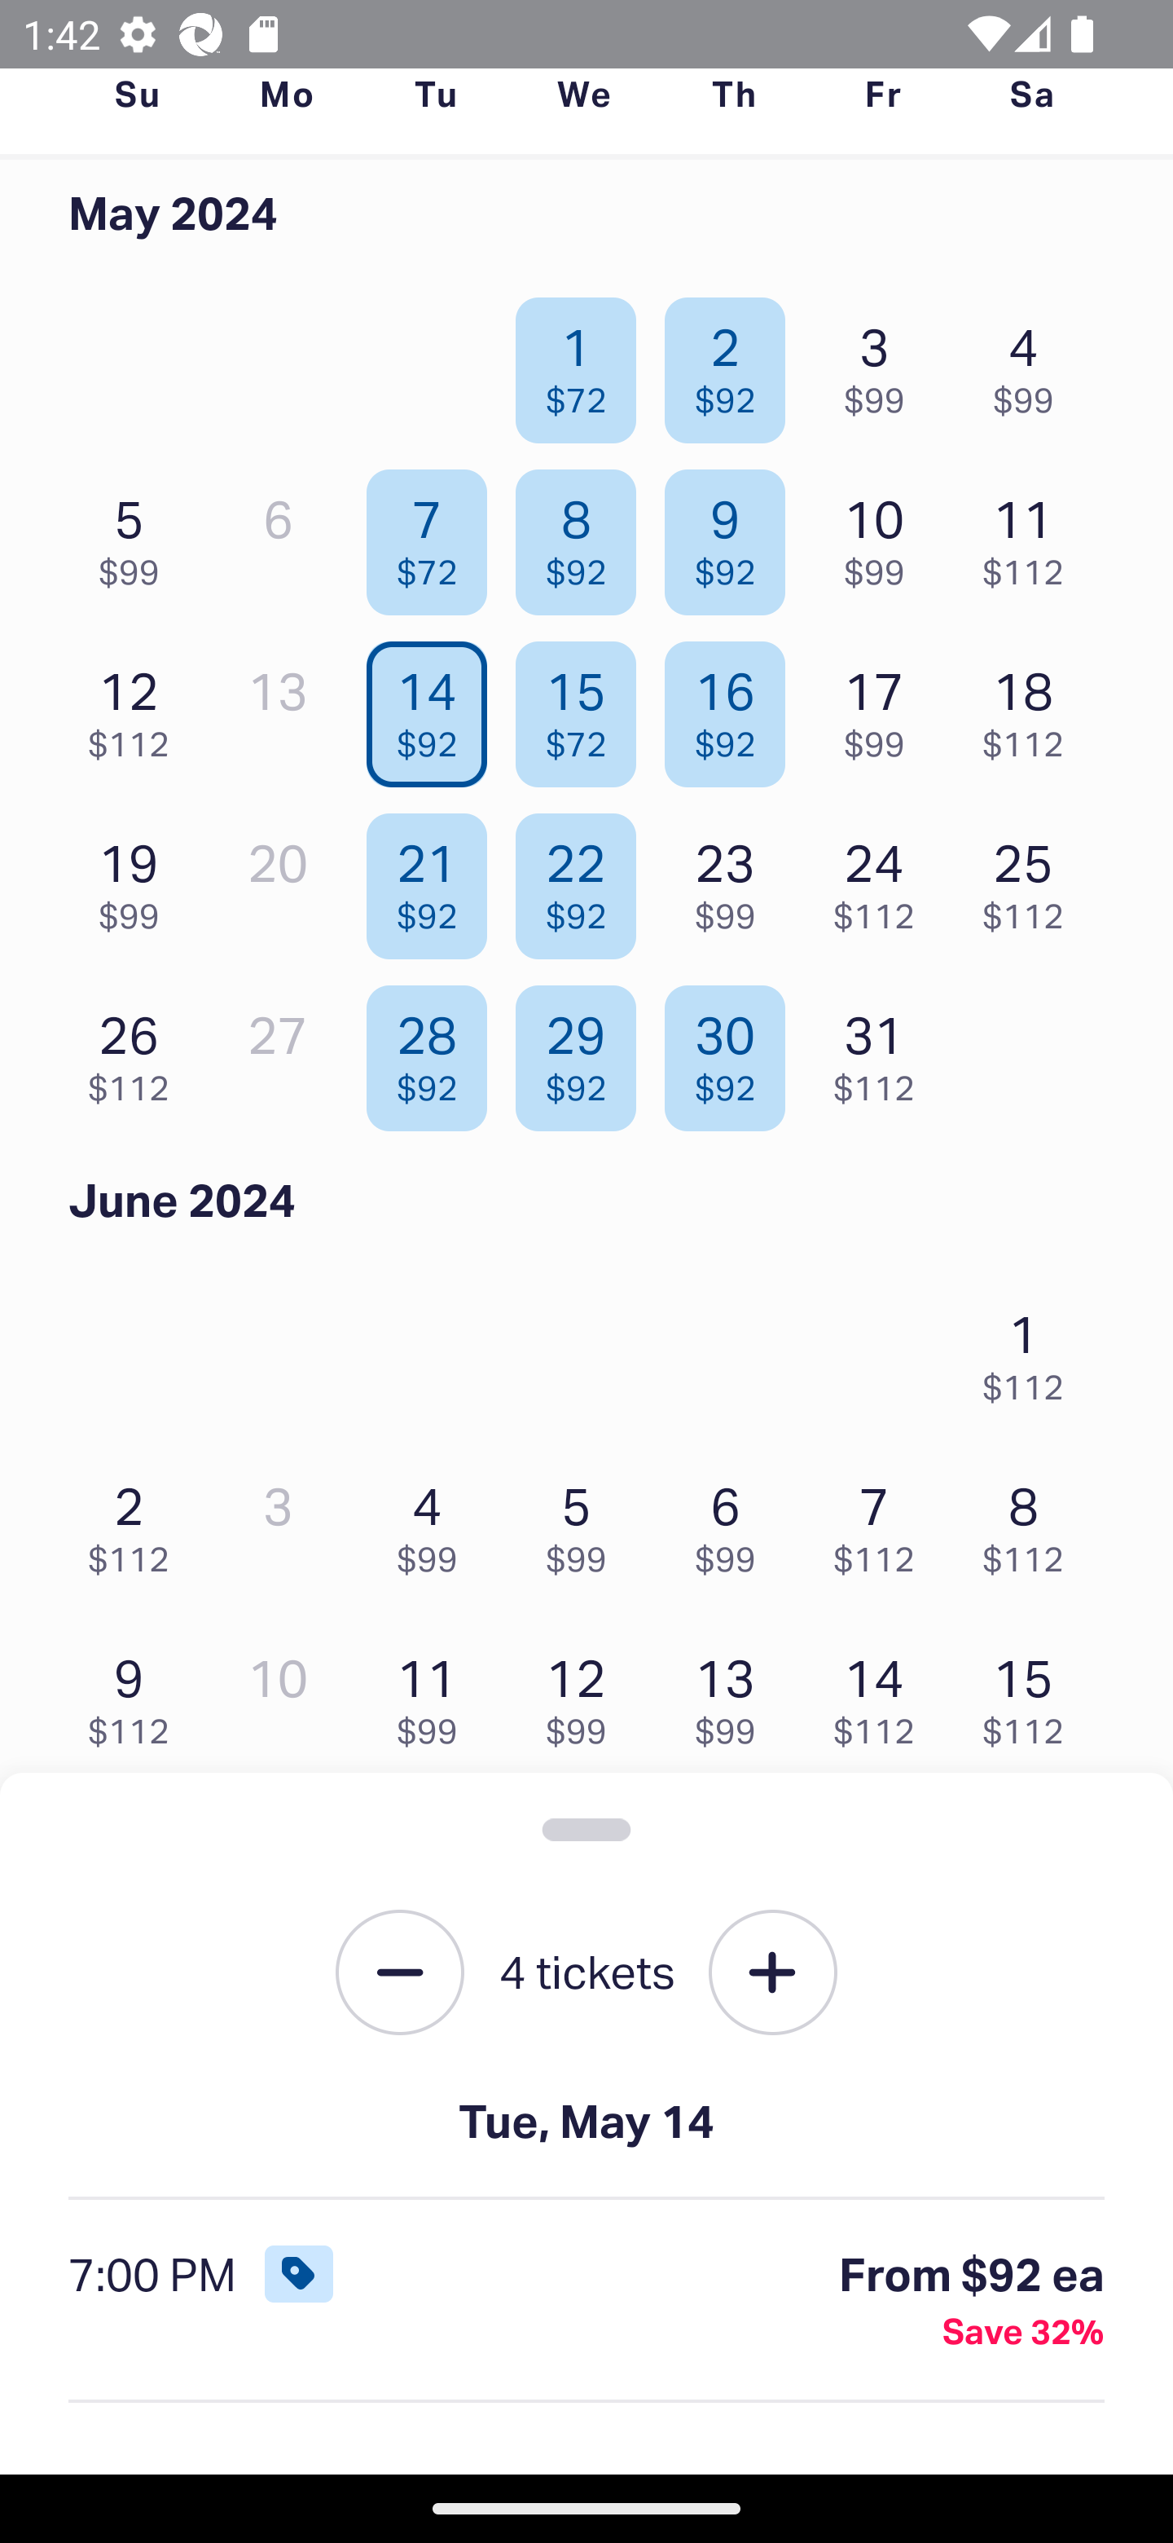  I want to click on 17 $99, so click(882, 707).